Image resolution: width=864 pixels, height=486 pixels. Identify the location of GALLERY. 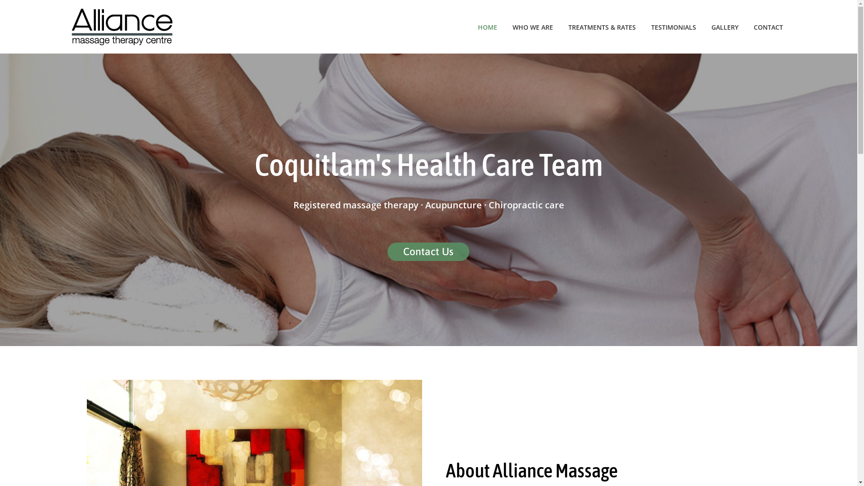
(725, 27).